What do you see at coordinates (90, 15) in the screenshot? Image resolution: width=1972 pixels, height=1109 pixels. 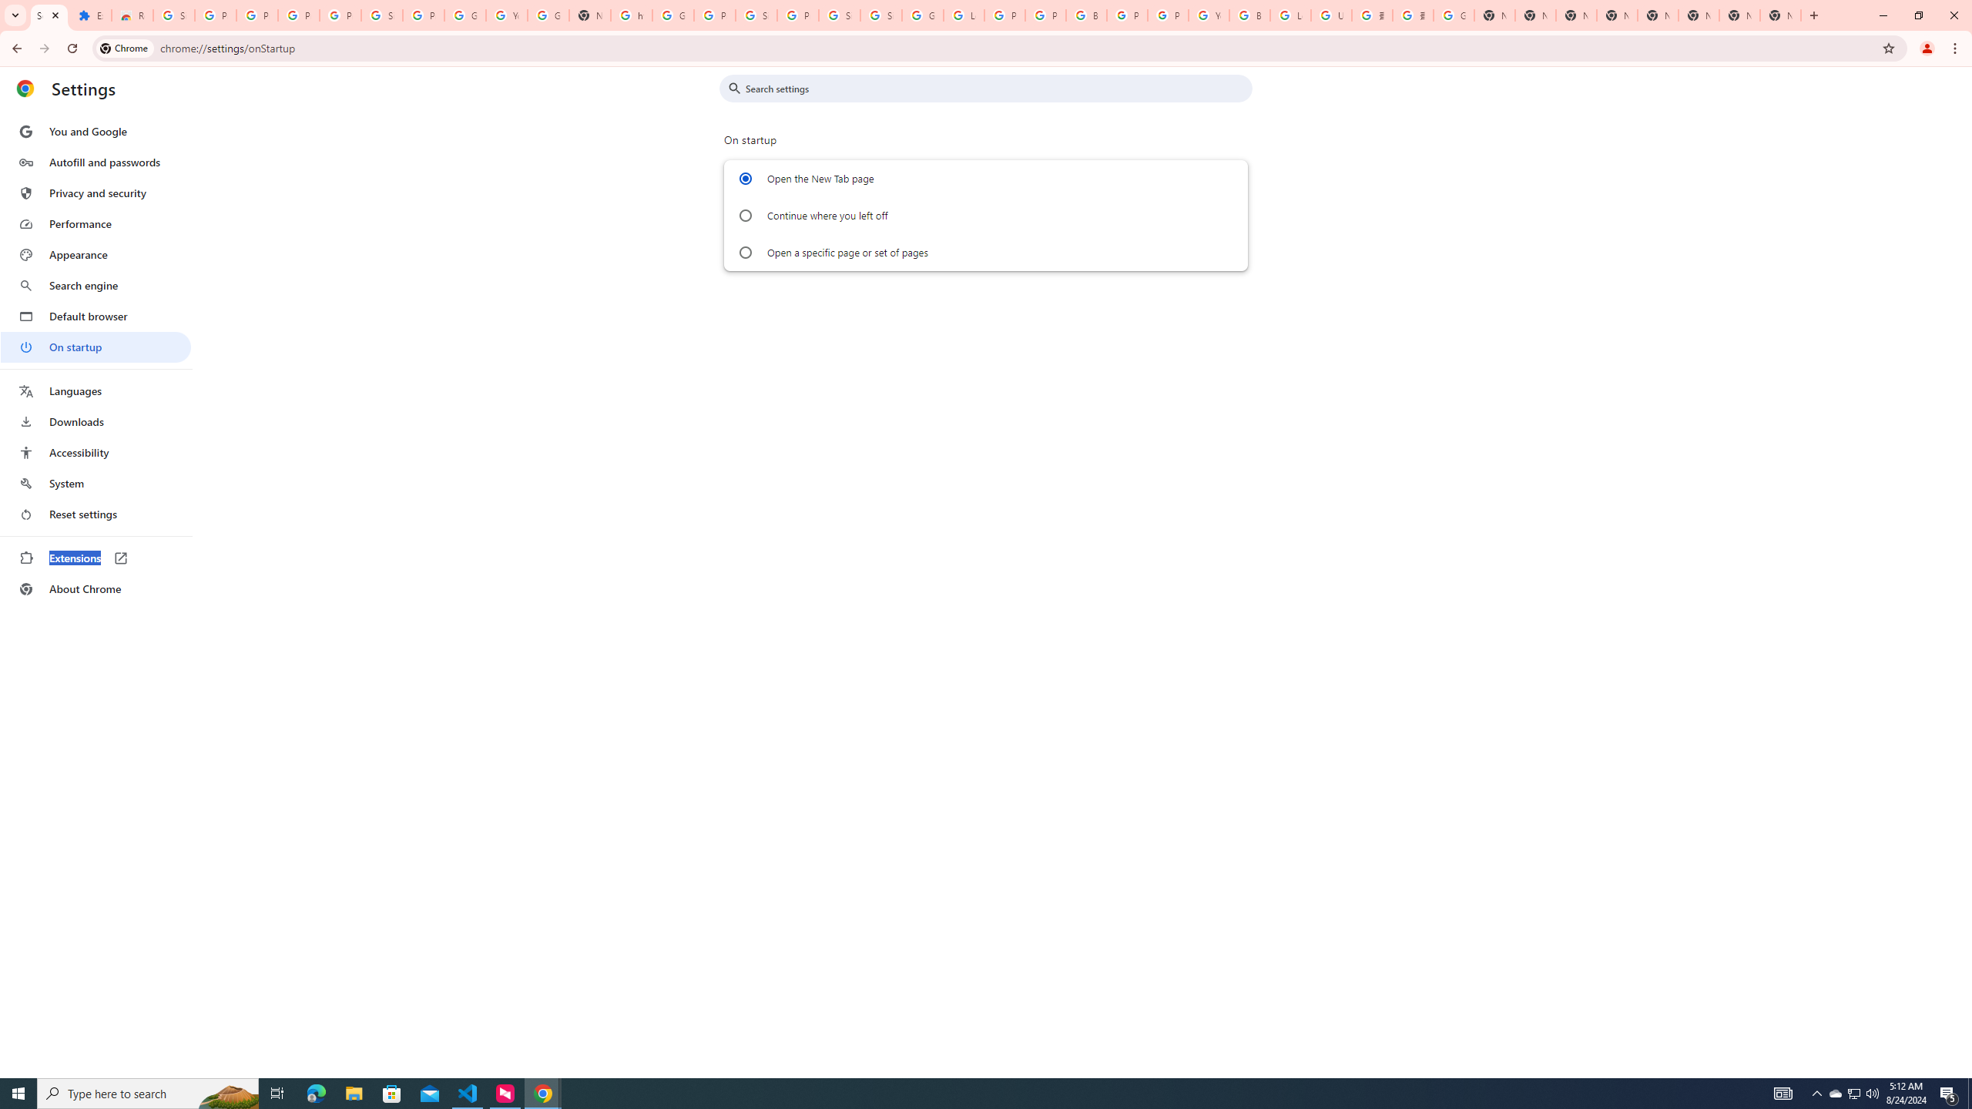 I see `Extensions` at bounding box center [90, 15].